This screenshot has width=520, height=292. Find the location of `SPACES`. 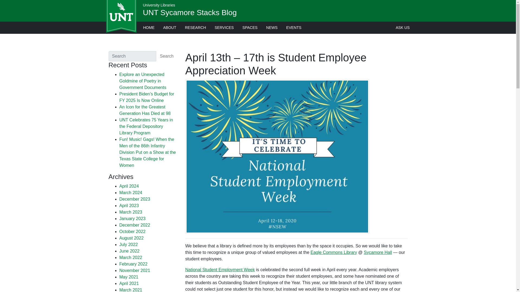

SPACES is located at coordinates (250, 28).